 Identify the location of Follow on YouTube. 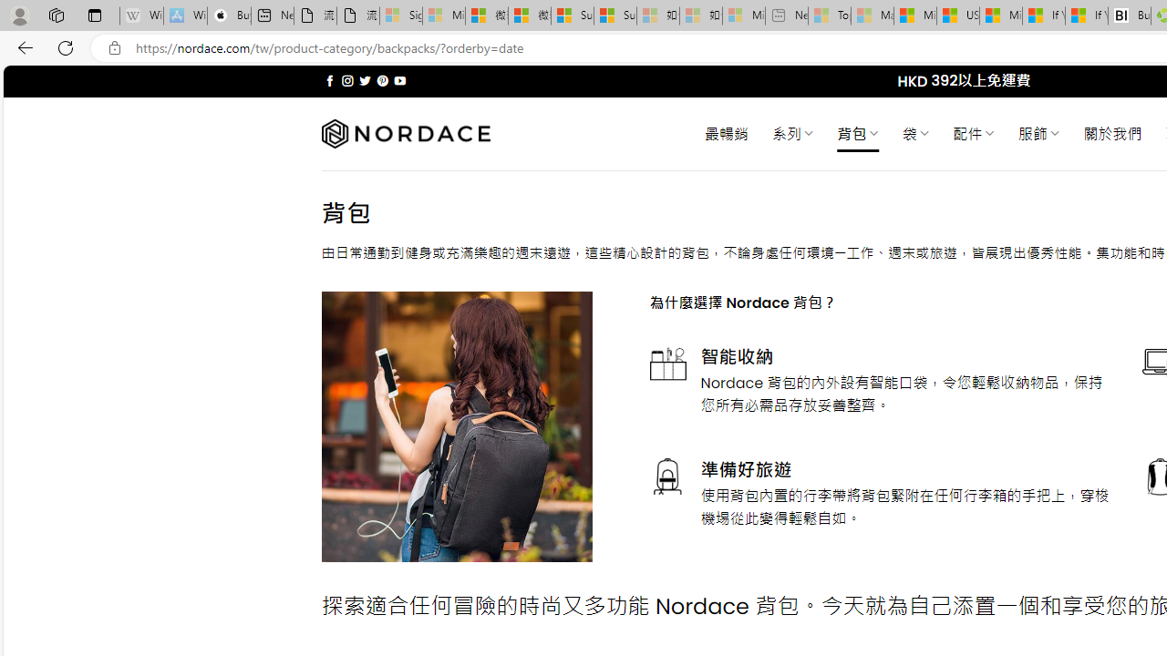
(399, 80).